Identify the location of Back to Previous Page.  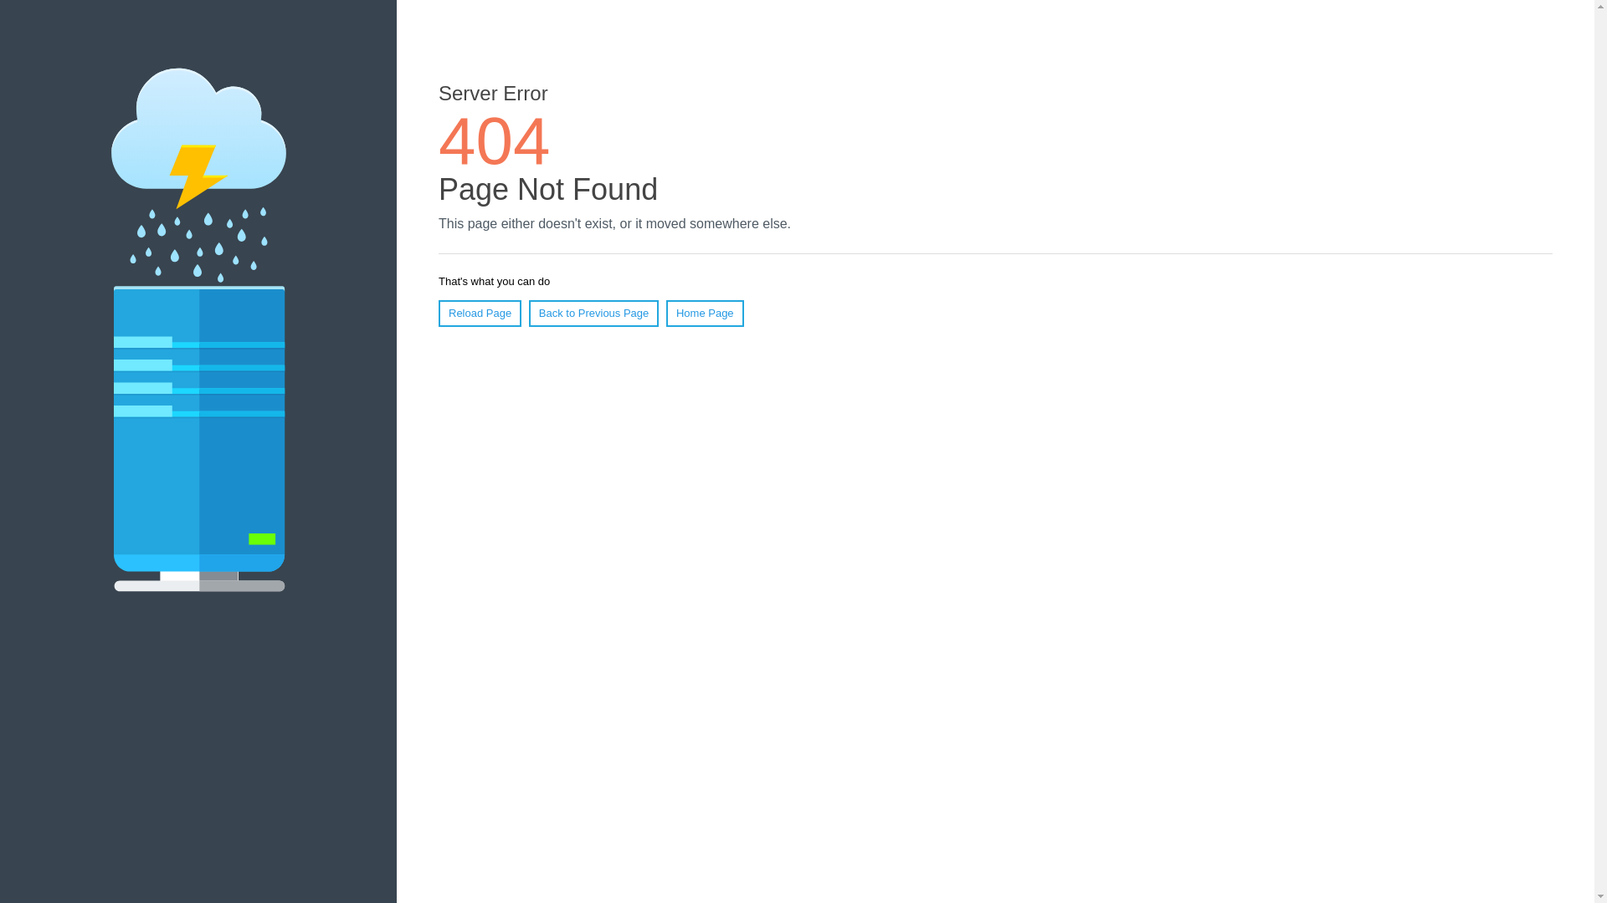
(594, 314).